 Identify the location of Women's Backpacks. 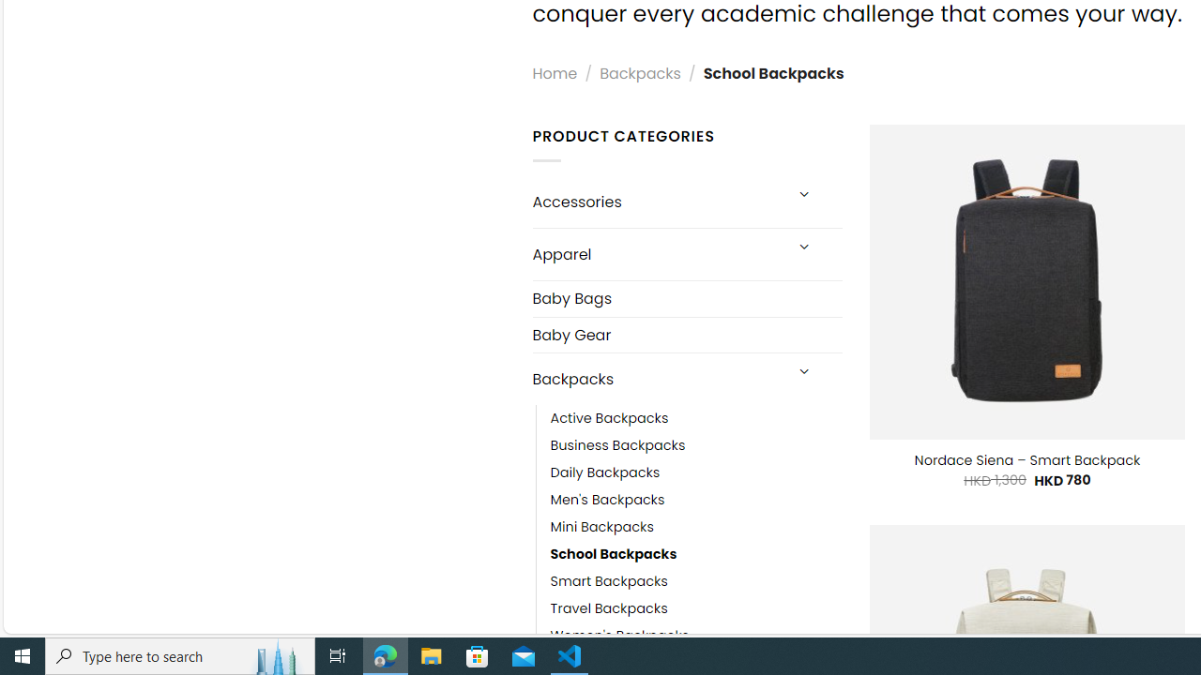
(696, 636).